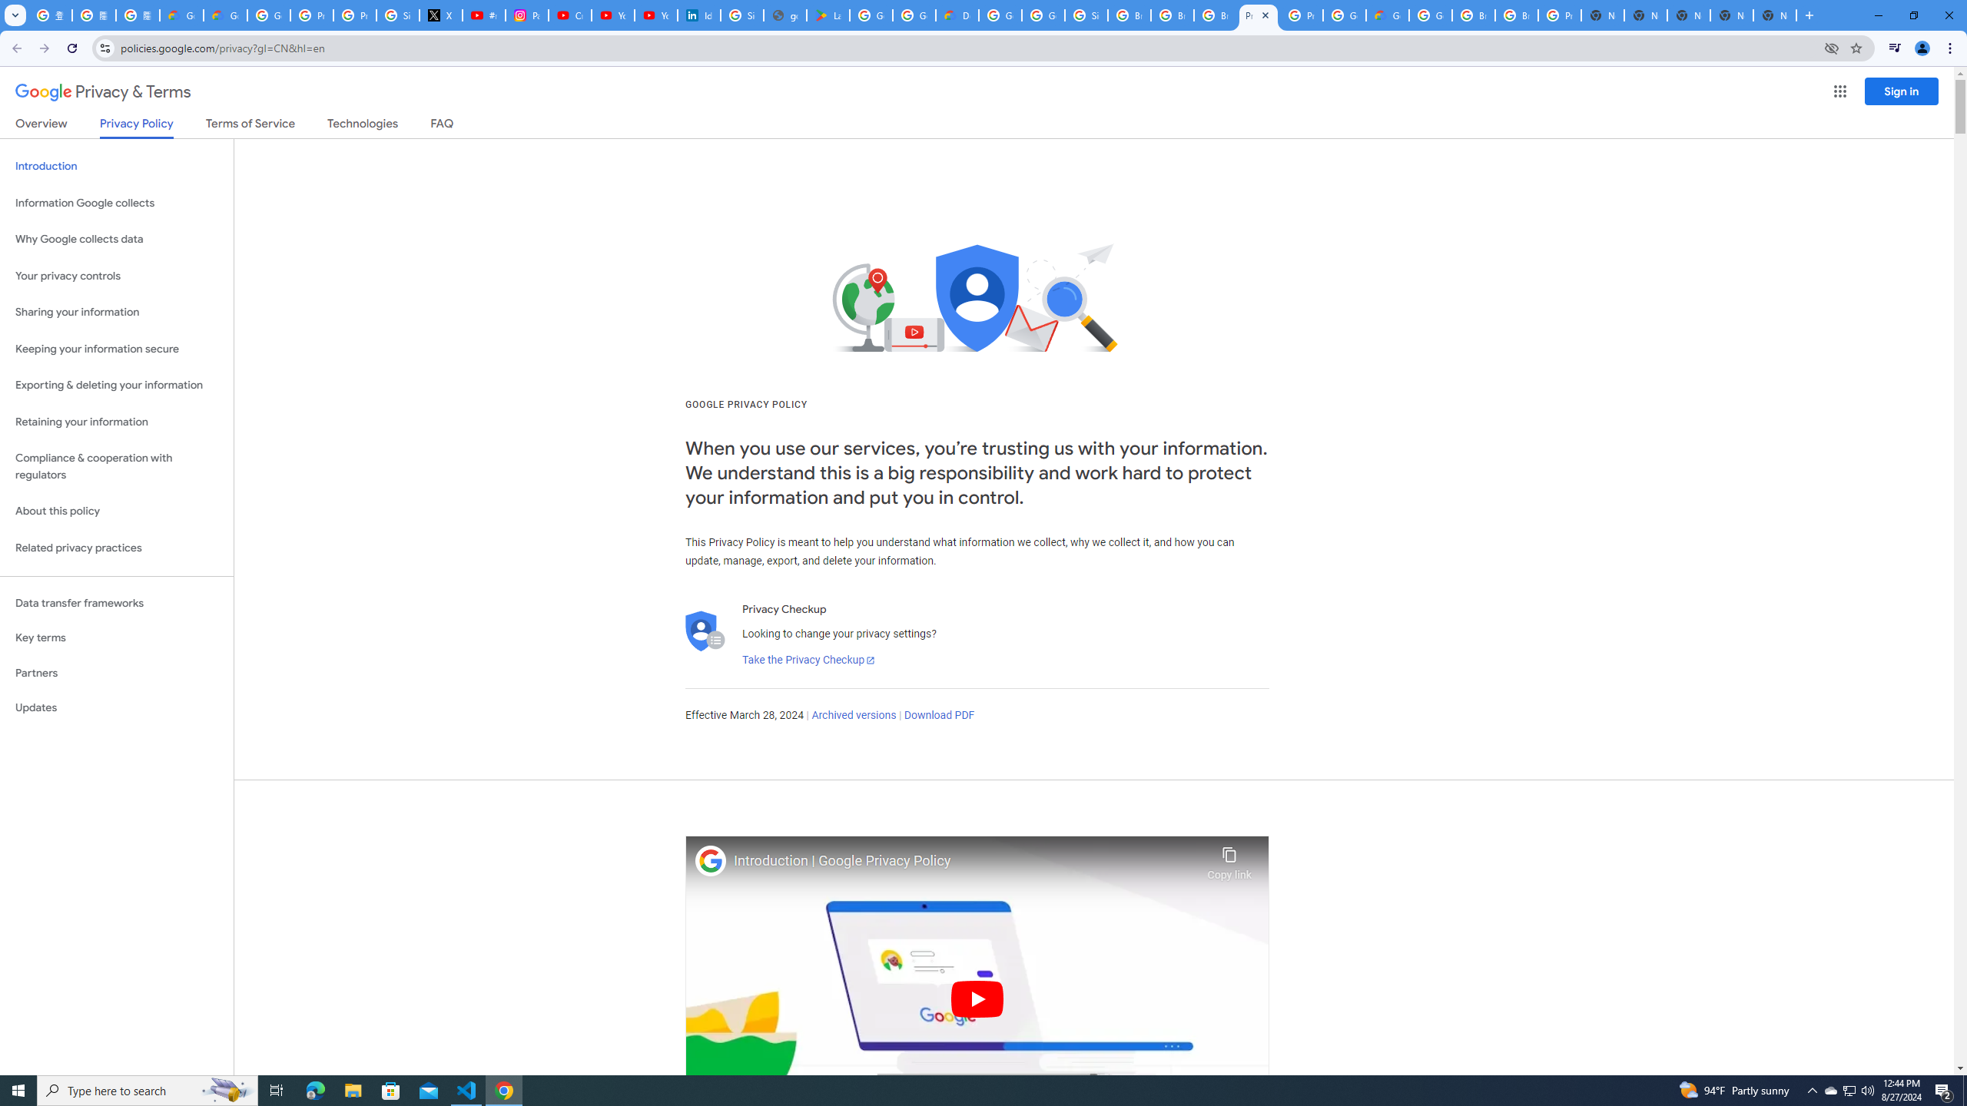  I want to click on Compliance & cooperation with regulators, so click(117, 467).